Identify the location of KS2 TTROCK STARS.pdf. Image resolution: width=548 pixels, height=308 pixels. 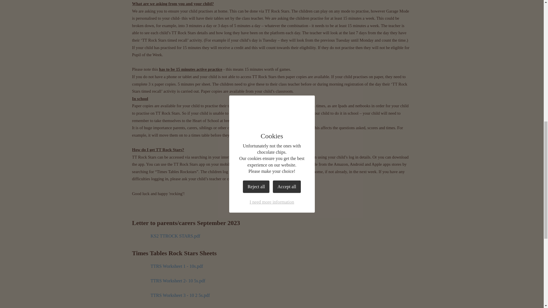
(166, 236).